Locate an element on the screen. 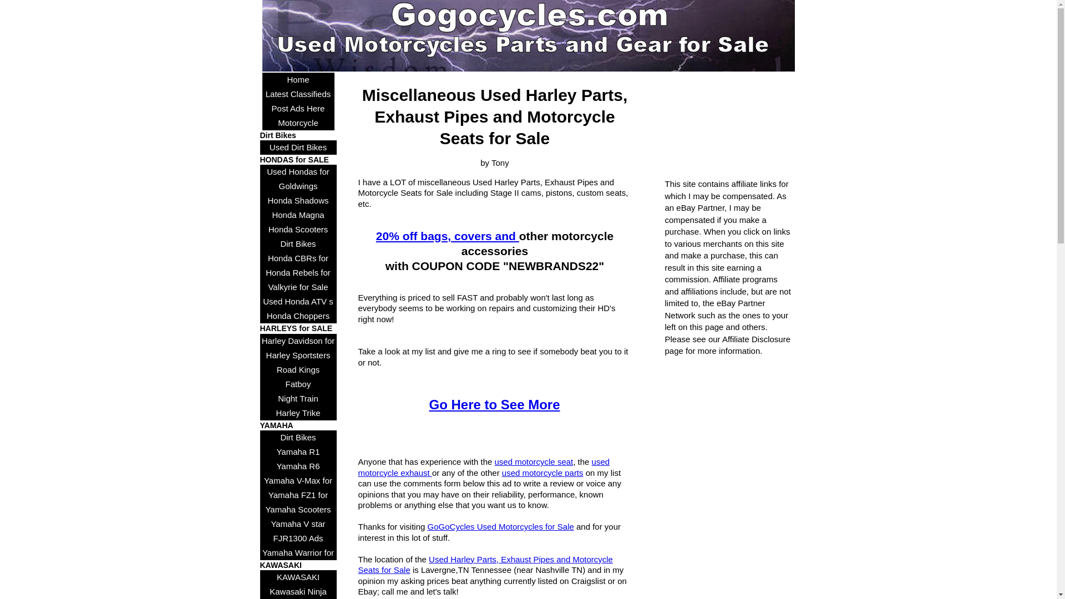 This screenshot has width=1065, height=599. Dirt Bikes is located at coordinates (298, 243).